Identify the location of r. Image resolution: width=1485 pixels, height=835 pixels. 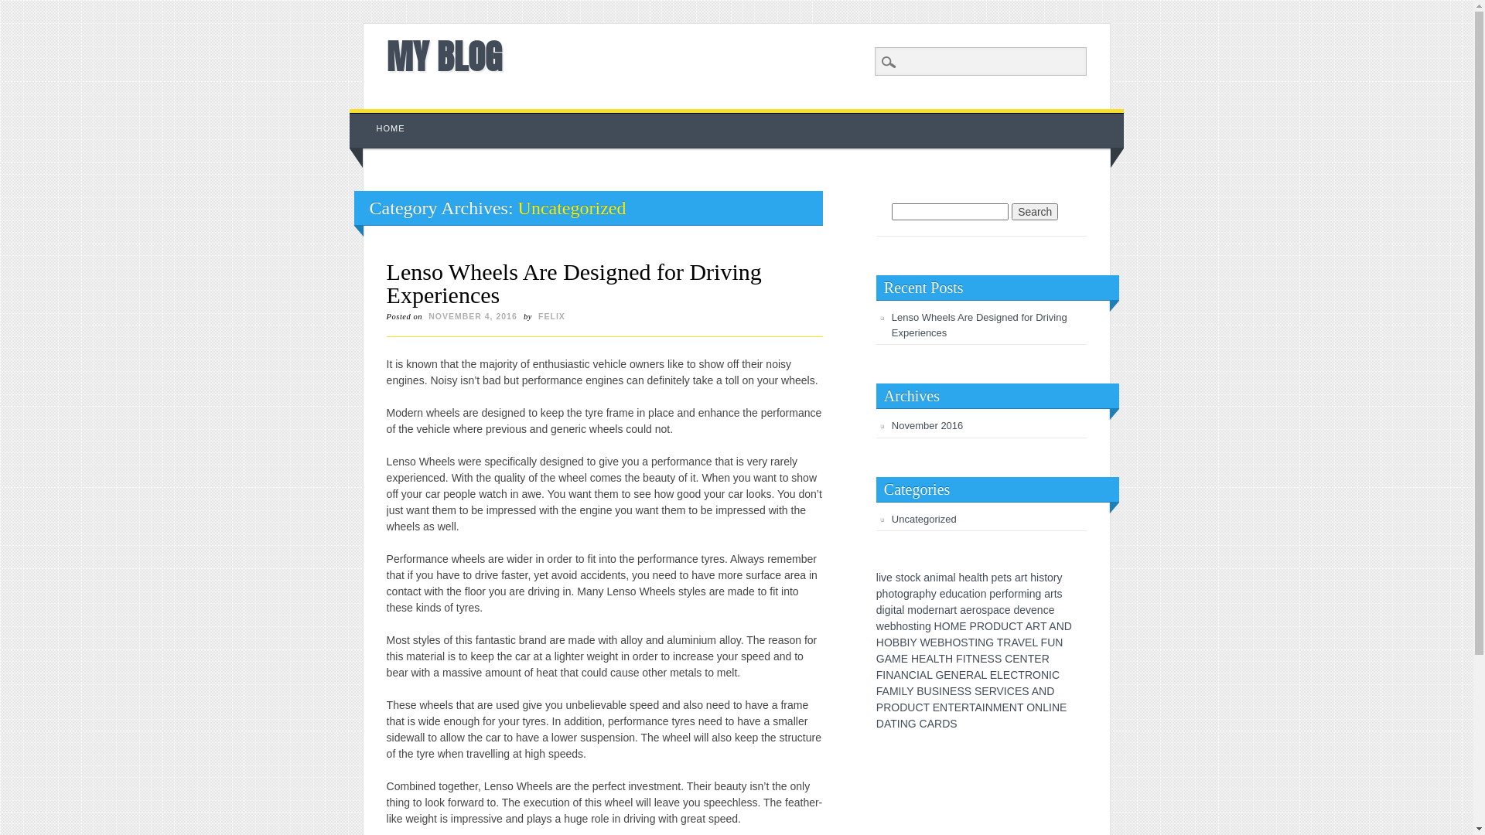
(911, 594).